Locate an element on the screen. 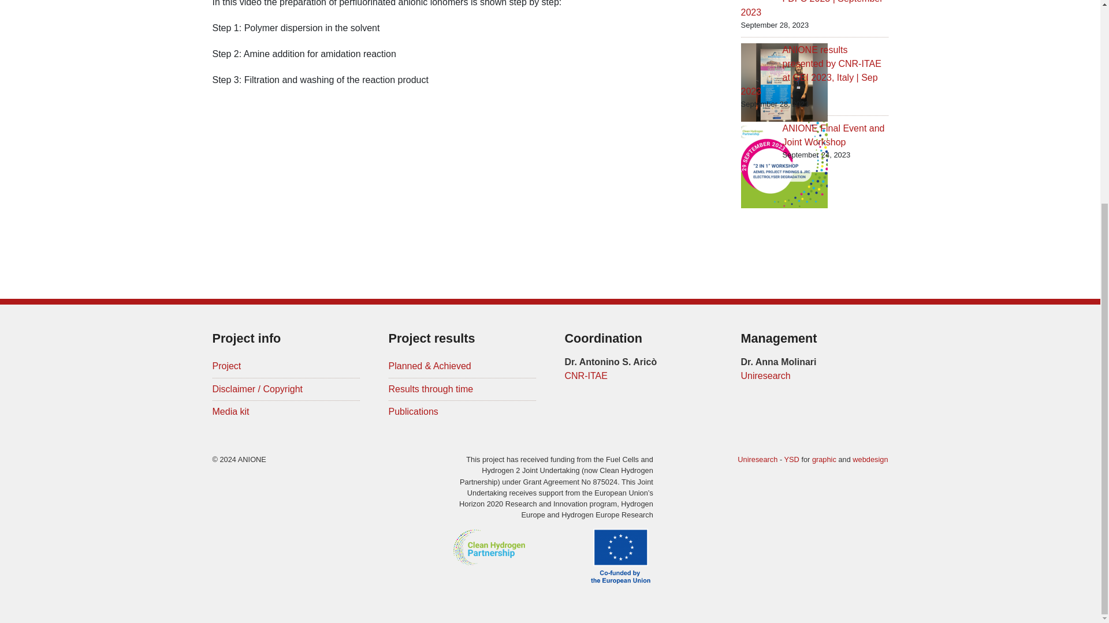 The width and height of the screenshot is (1109, 623). Uniresearch is located at coordinates (757, 459).